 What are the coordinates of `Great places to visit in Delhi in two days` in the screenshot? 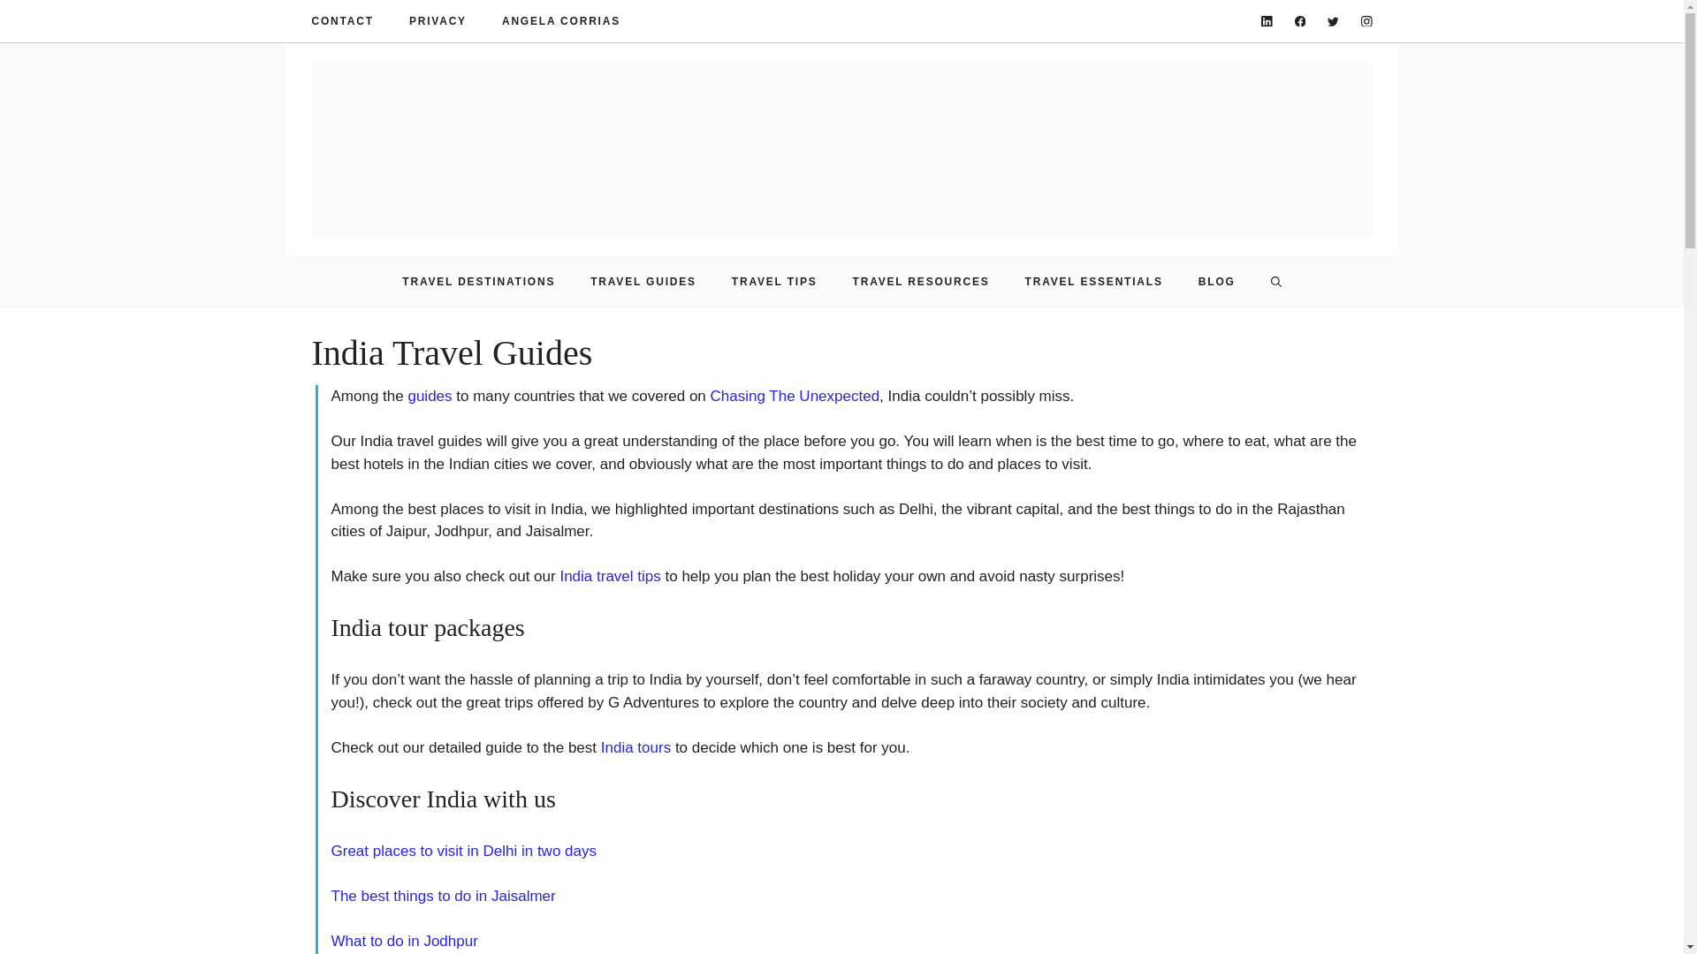 It's located at (463, 851).